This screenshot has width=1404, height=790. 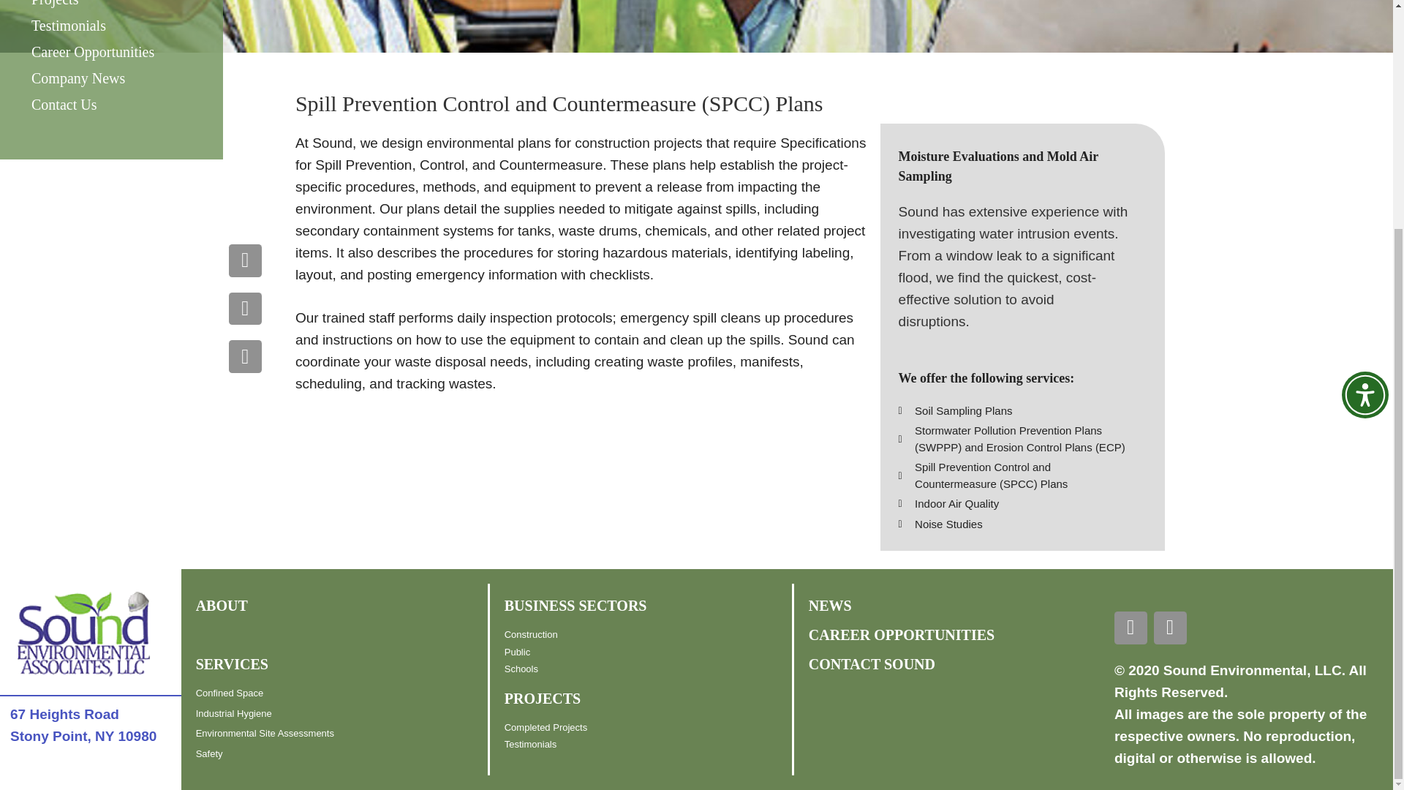 I want to click on Industrial Hygiene, so click(x=341, y=714).